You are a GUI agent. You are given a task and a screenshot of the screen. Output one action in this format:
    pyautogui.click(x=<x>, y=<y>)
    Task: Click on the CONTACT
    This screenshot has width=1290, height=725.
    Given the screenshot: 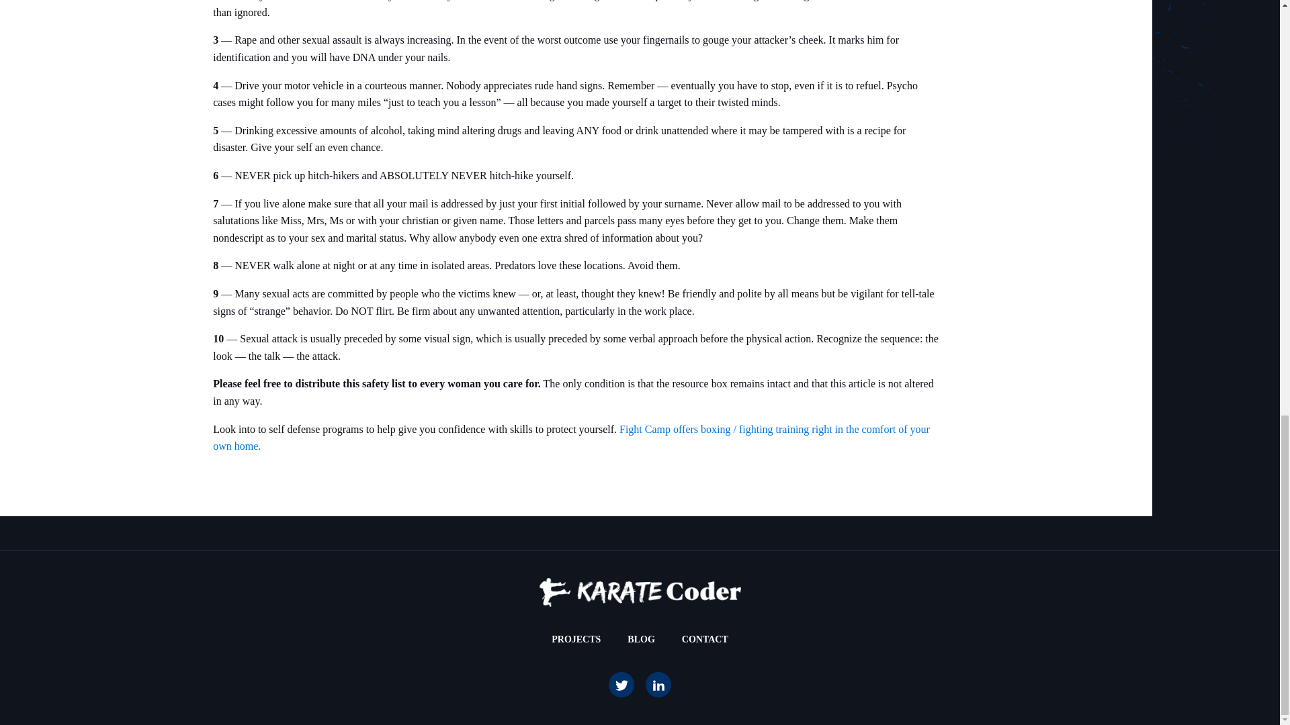 What is the action you would take?
    pyautogui.click(x=705, y=639)
    